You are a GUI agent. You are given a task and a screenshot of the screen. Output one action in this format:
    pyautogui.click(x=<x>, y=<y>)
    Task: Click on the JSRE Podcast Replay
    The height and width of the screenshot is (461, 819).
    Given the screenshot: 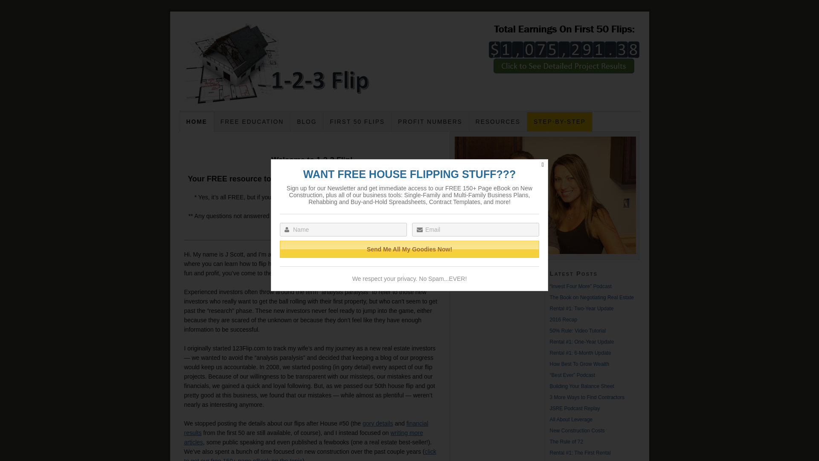 What is the action you would take?
    pyautogui.click(x=575, y=408)
    